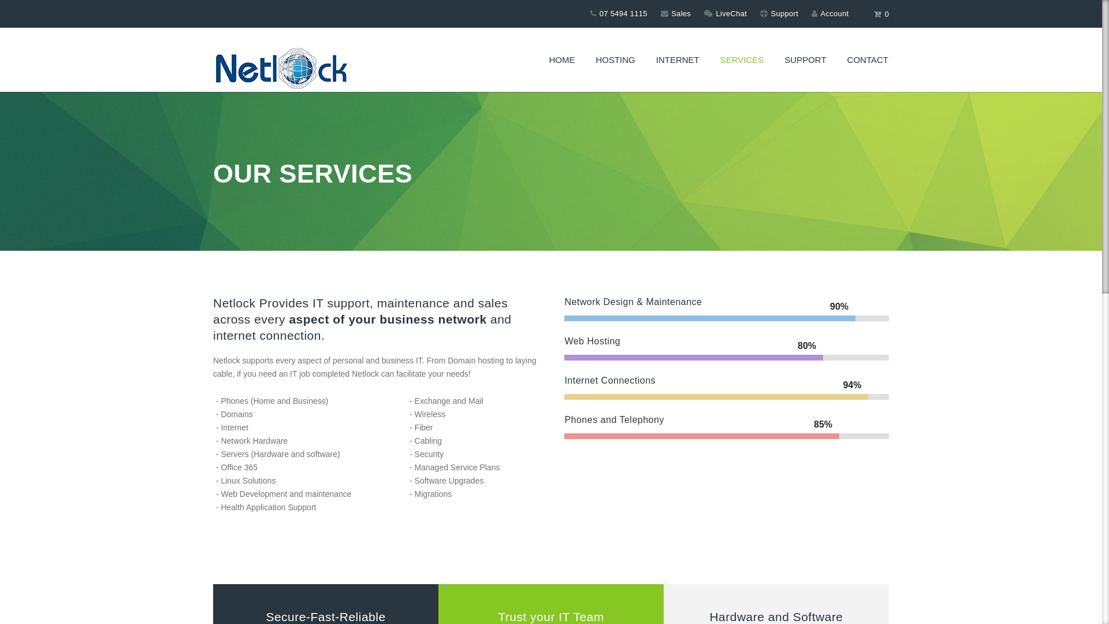 The height and width of the screenshot is (624, 1109). I want to click on Skip to main content, so click(37, 0).